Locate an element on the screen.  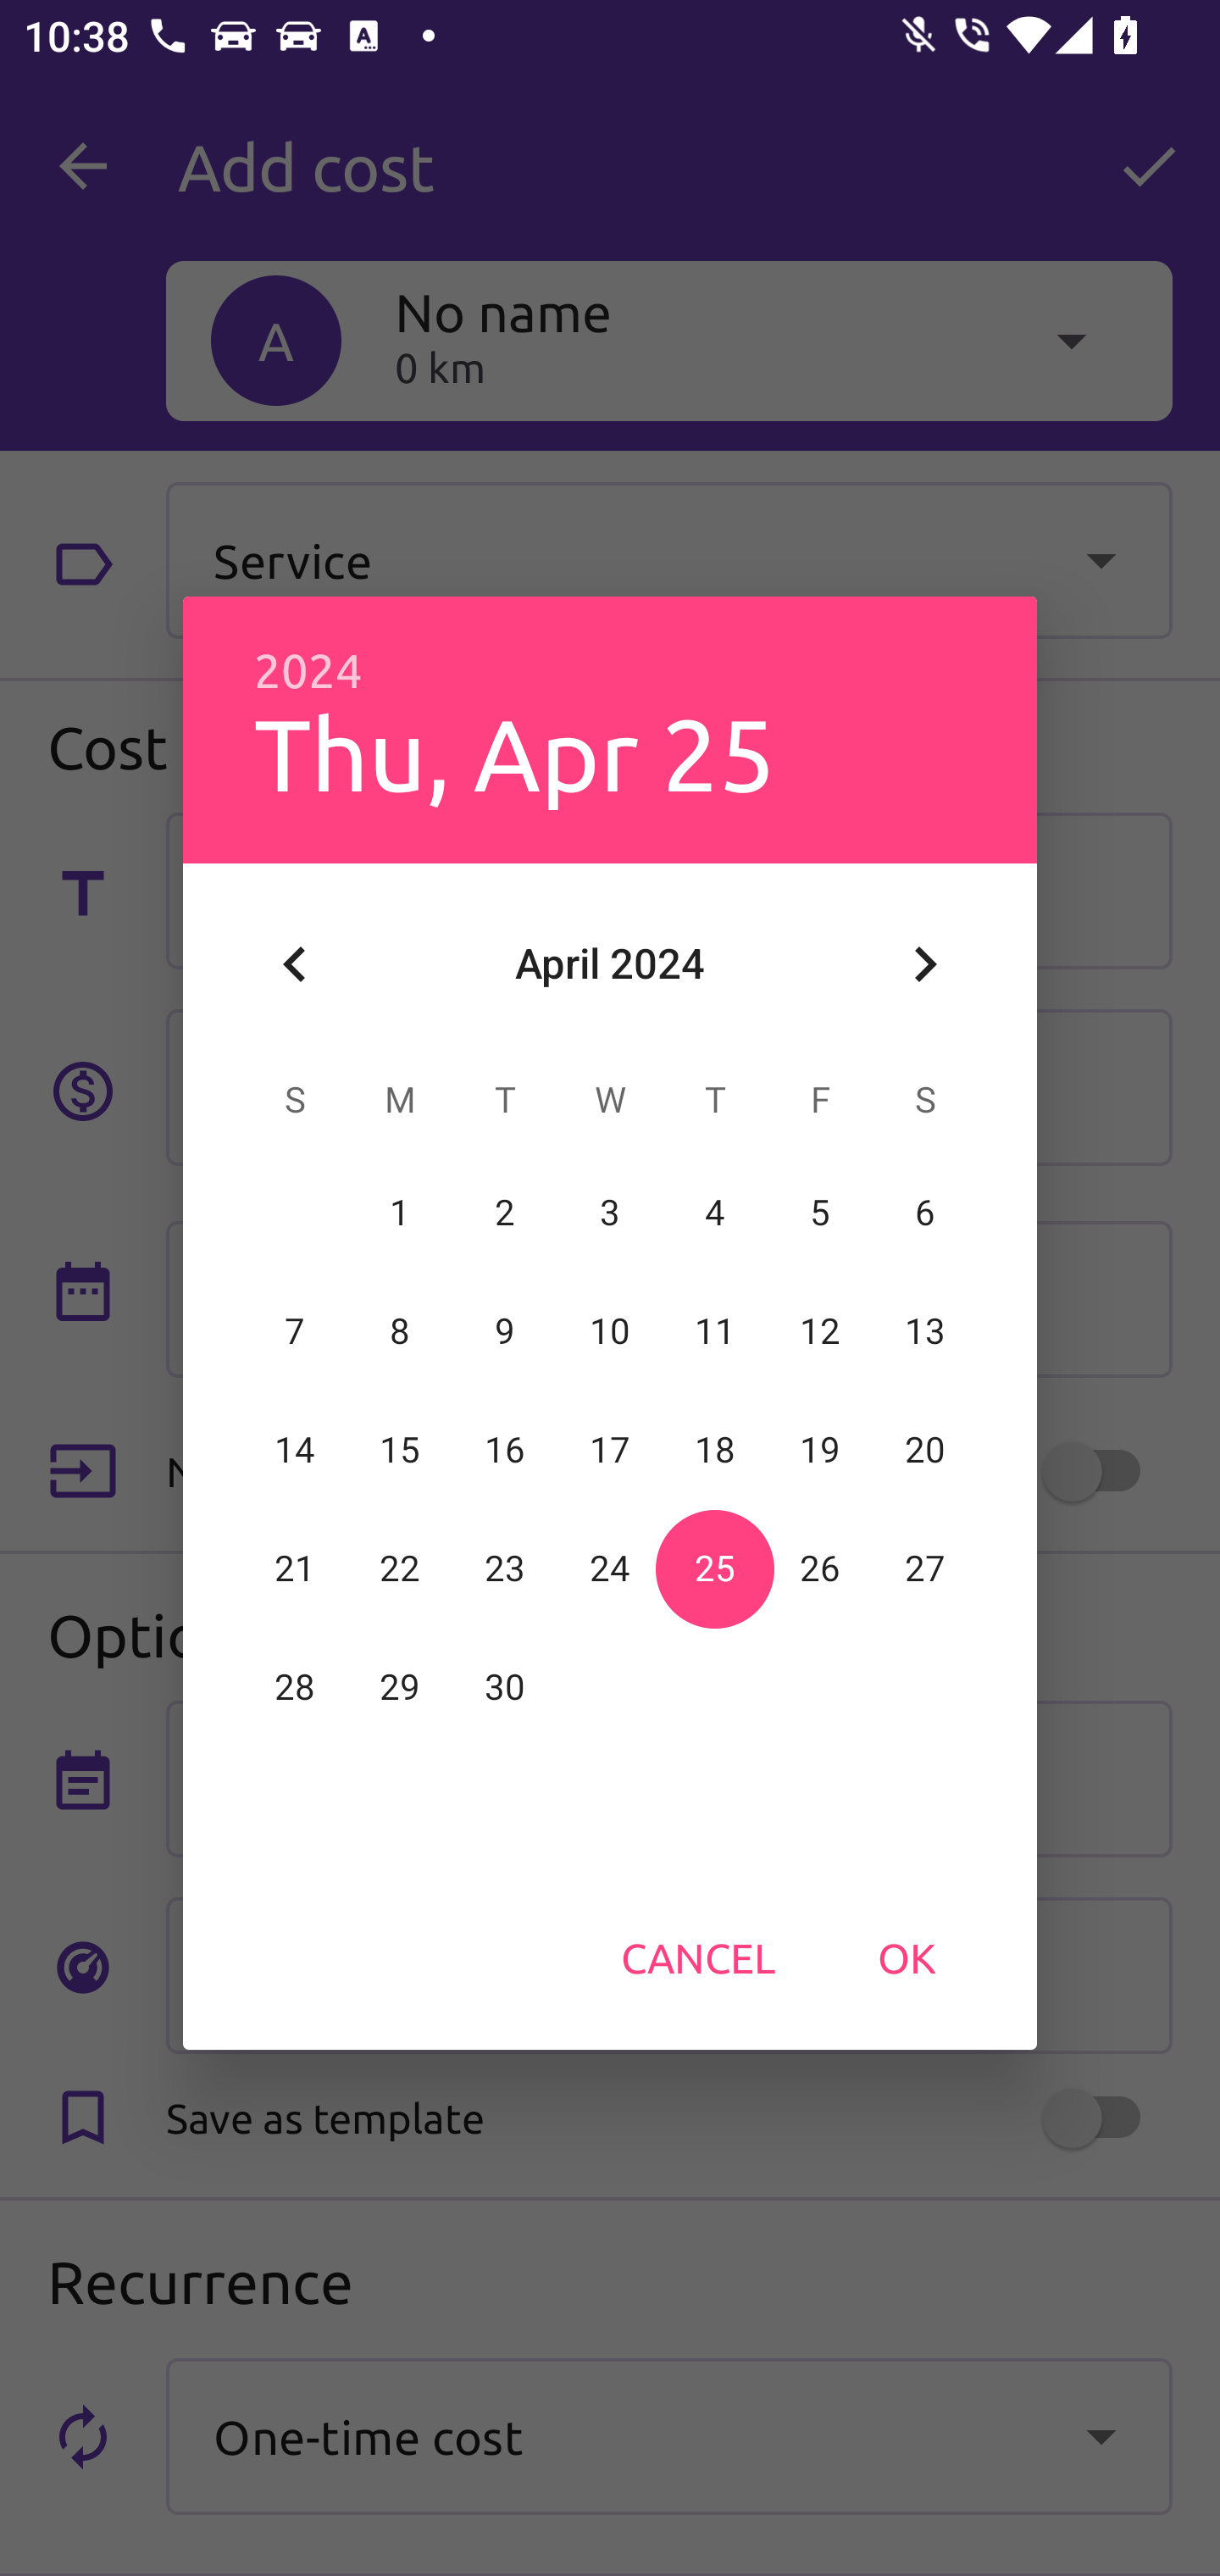
23 23 April 2024 is located at coordinates (505, 1568).